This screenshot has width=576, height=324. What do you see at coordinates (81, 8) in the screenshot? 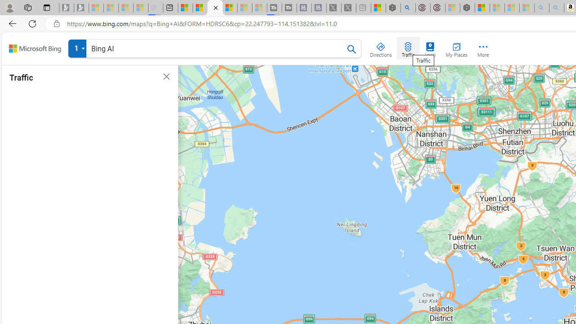
I see `Newsletter Sign Up - Sleeping` at bounding box center [81, 8].